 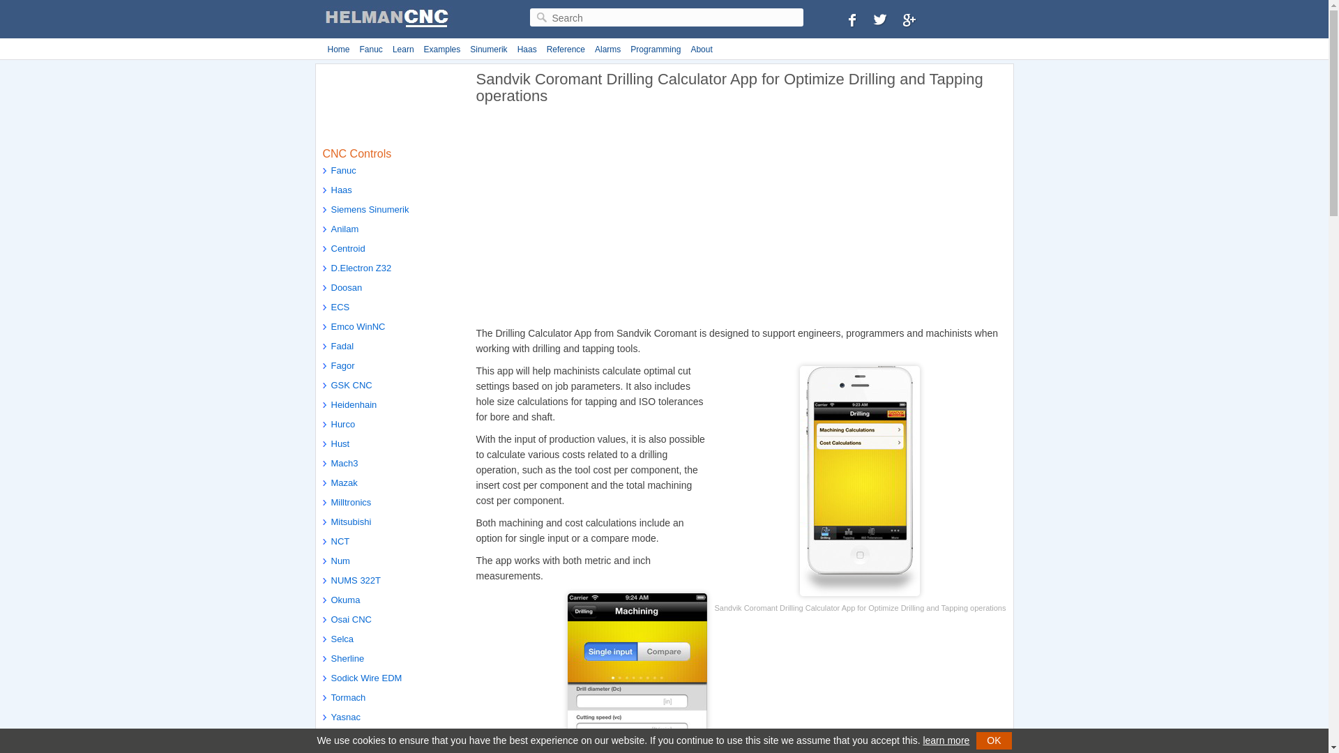 I want to click on Centroid, so click(x=392, y=250).